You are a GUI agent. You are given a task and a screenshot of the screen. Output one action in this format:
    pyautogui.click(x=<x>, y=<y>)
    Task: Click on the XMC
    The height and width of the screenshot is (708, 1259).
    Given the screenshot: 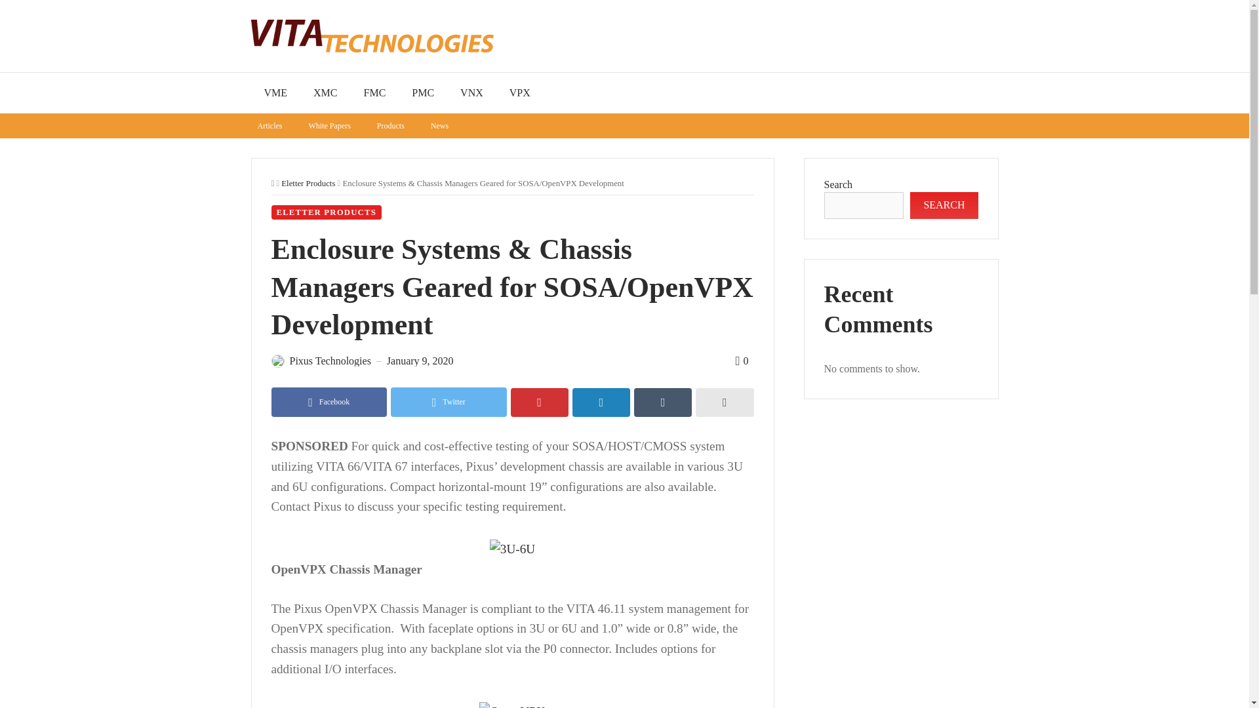 What is the action you would take?
    pyautogui.click(x=325, y=93)
    